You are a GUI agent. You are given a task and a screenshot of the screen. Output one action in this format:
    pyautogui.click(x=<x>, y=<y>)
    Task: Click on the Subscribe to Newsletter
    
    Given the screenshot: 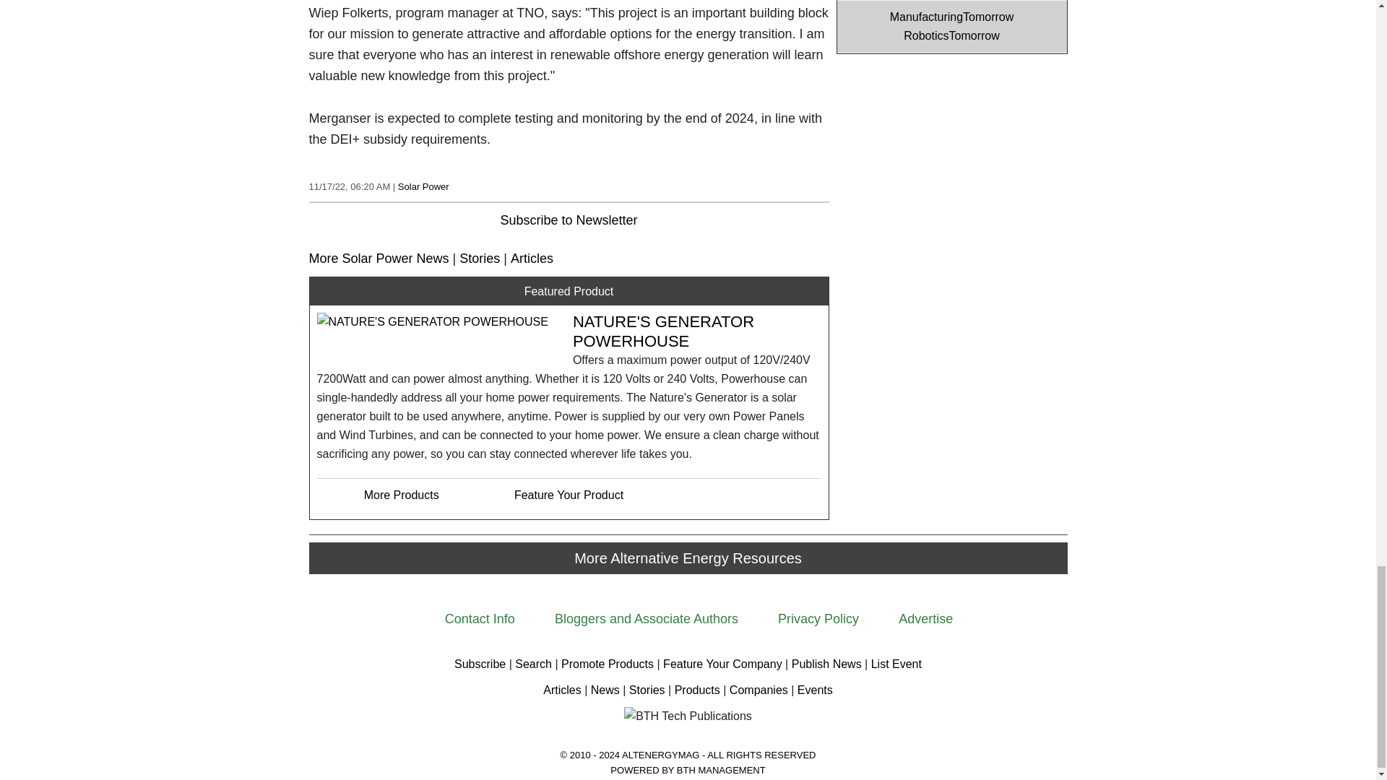 What is the action you would take?
    pyautogui.click(x=568, y=220)
    